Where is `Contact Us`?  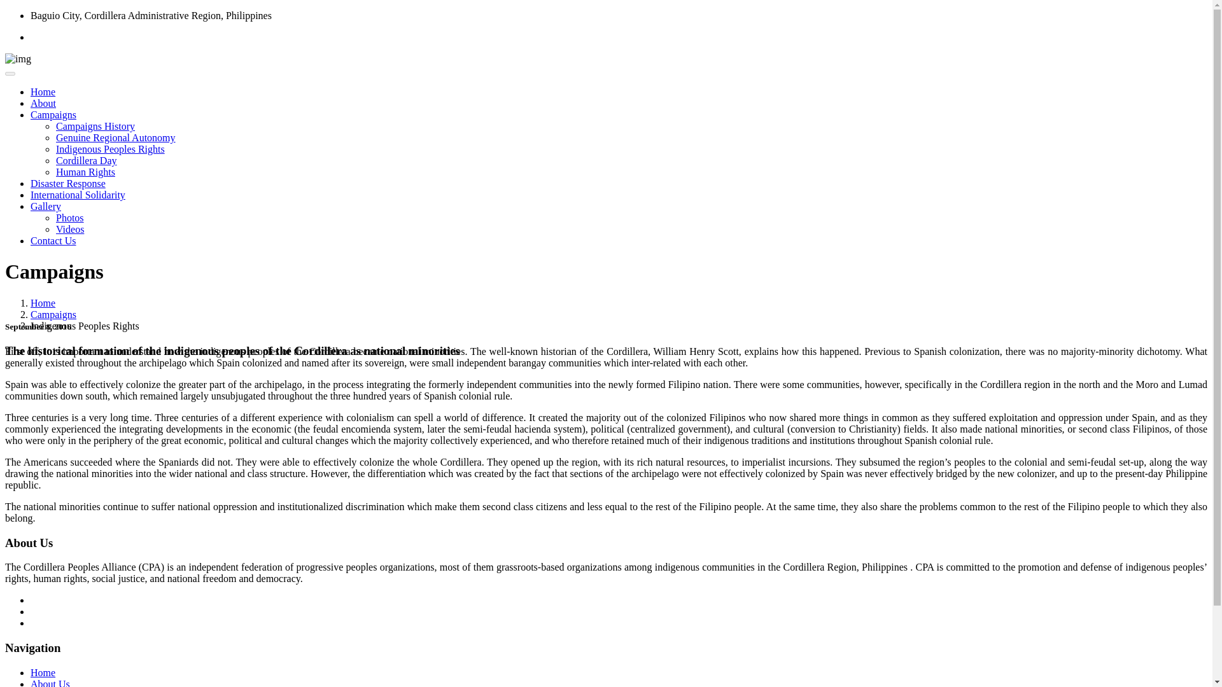
Contact Us is located at coordinates (53, 240).